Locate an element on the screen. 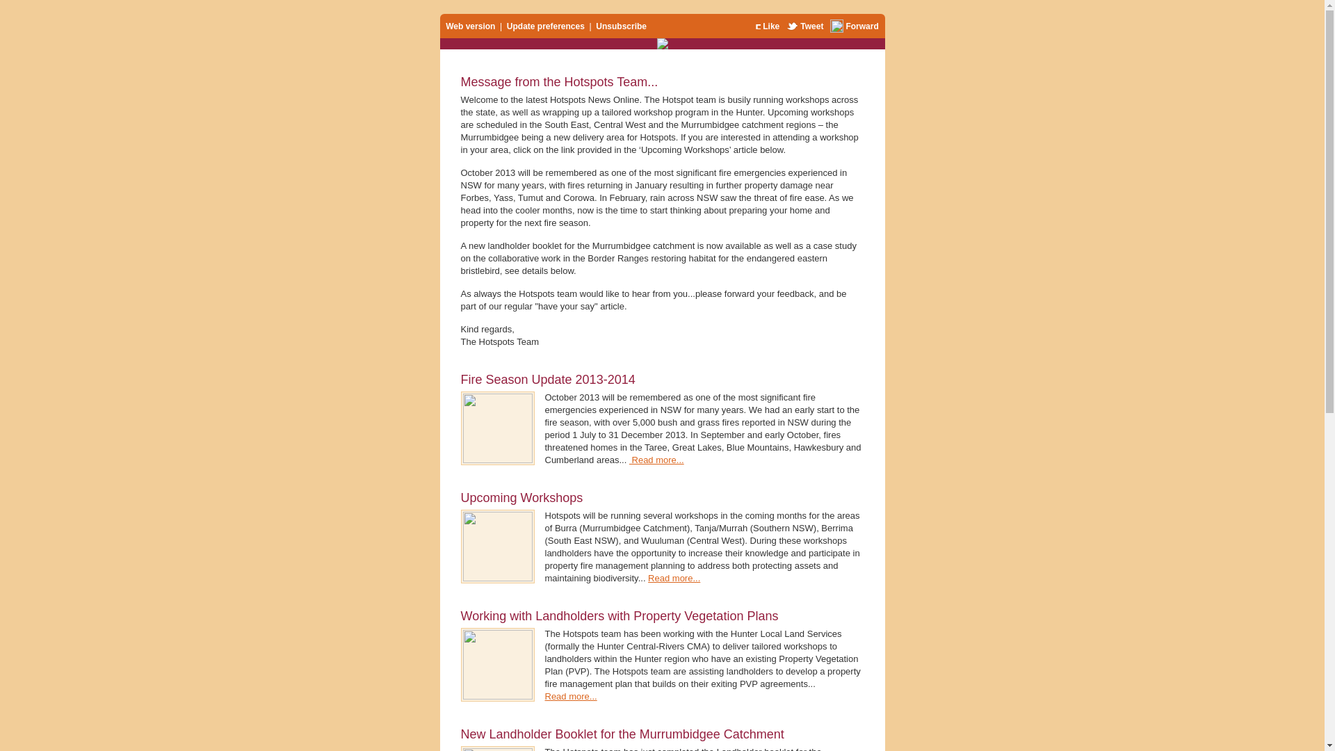 This screenshot has width=1335, height=751. Web version is located at coordinates (470, 26).